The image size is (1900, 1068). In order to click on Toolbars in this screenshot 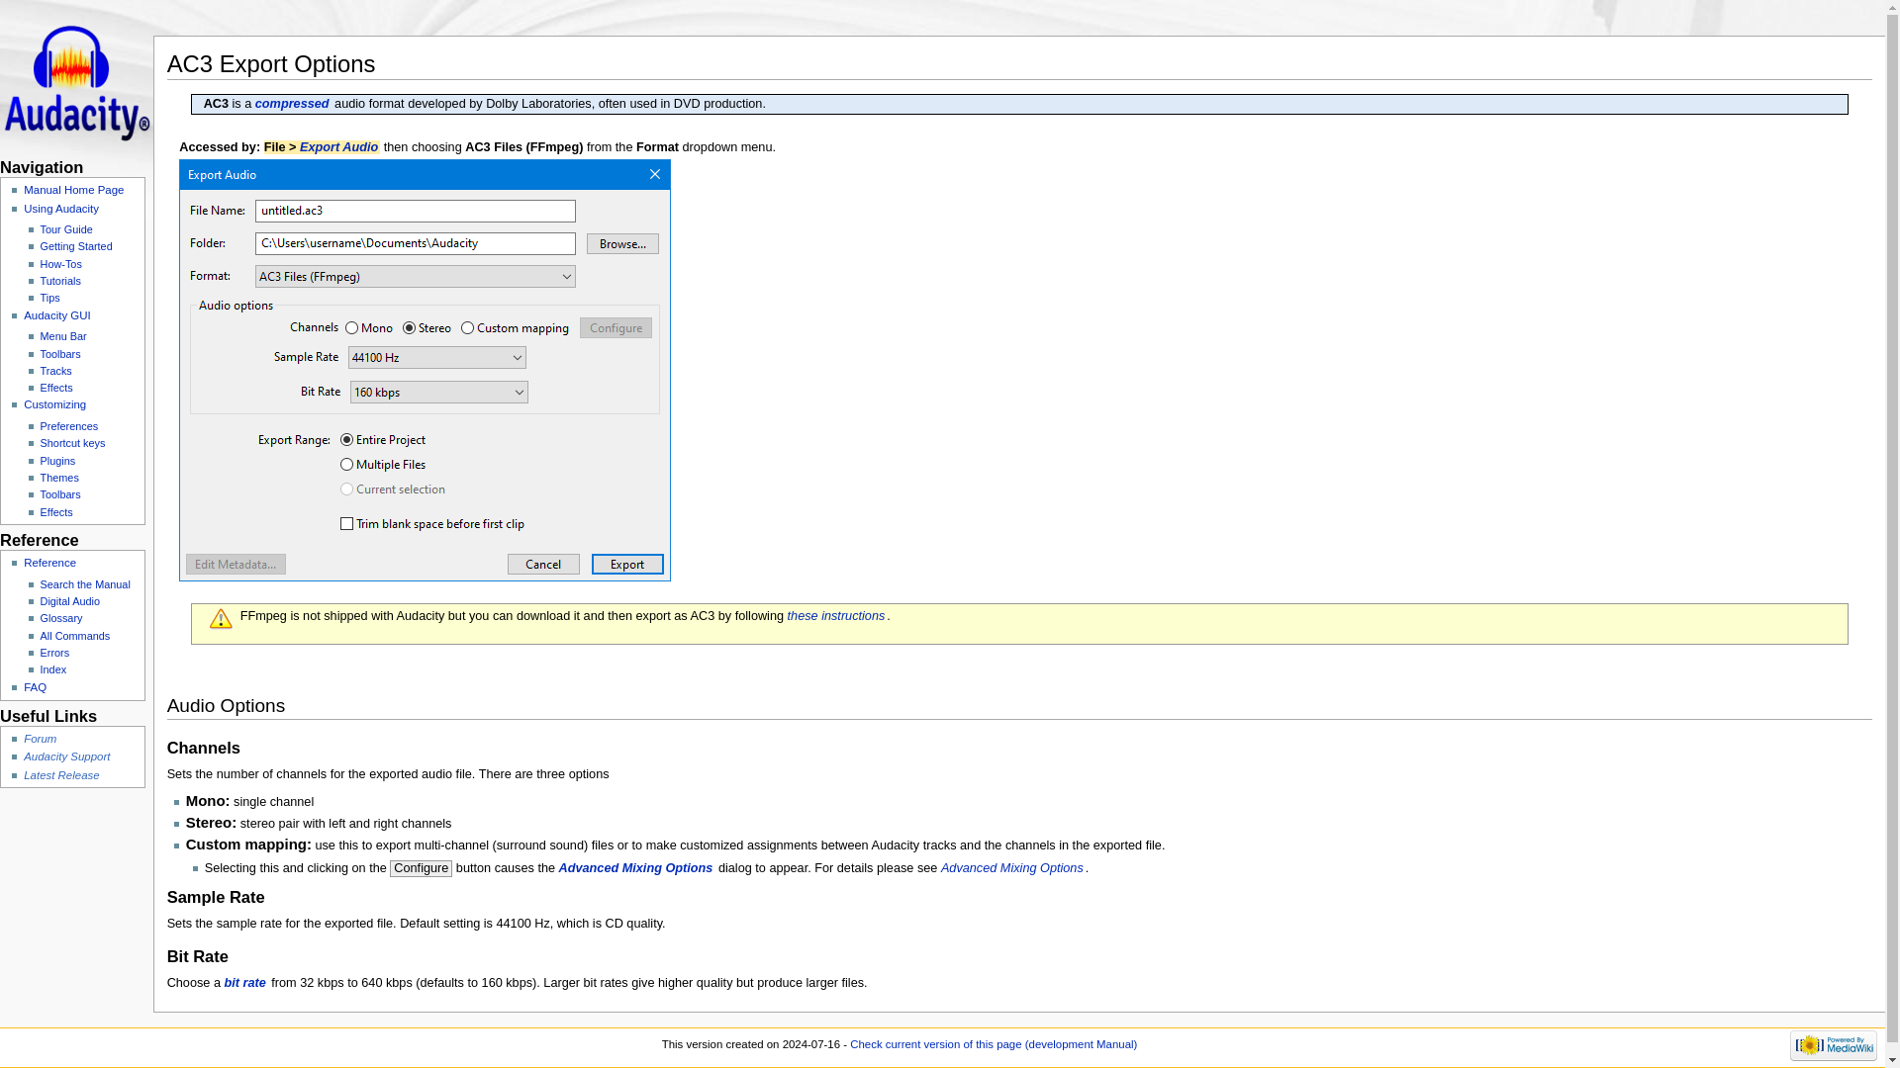, I will do `click(60, 354)`.